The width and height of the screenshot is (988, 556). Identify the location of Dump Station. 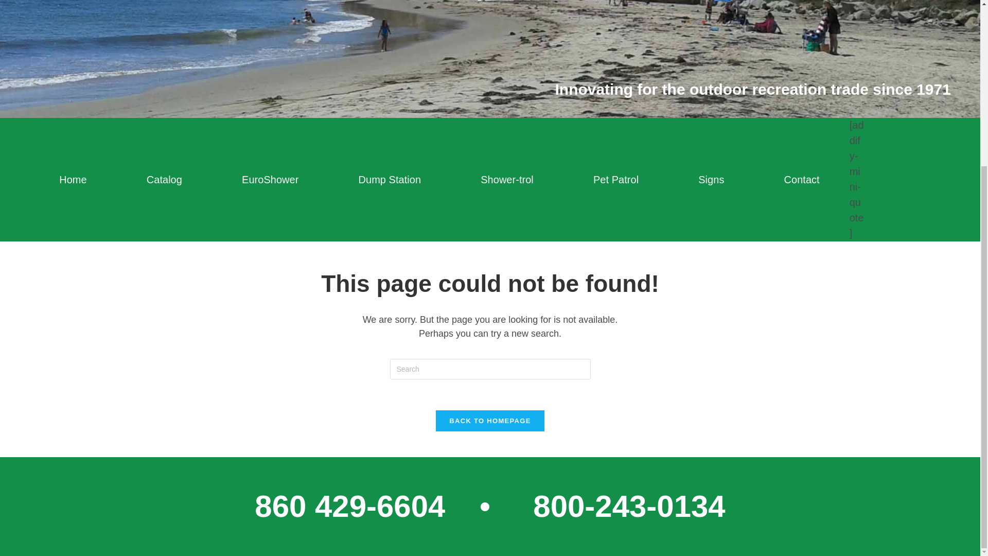
(389, 179).